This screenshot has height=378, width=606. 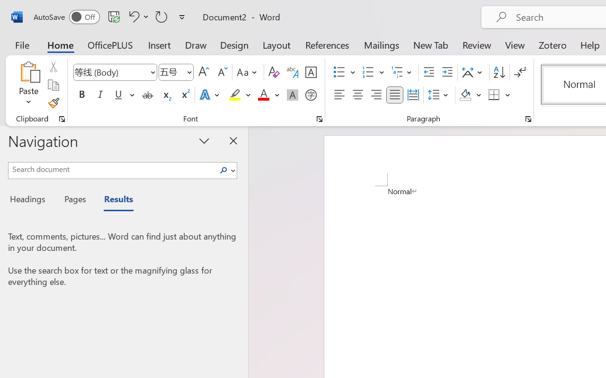 I want to click on Font Size, so click(x=171, y=72).